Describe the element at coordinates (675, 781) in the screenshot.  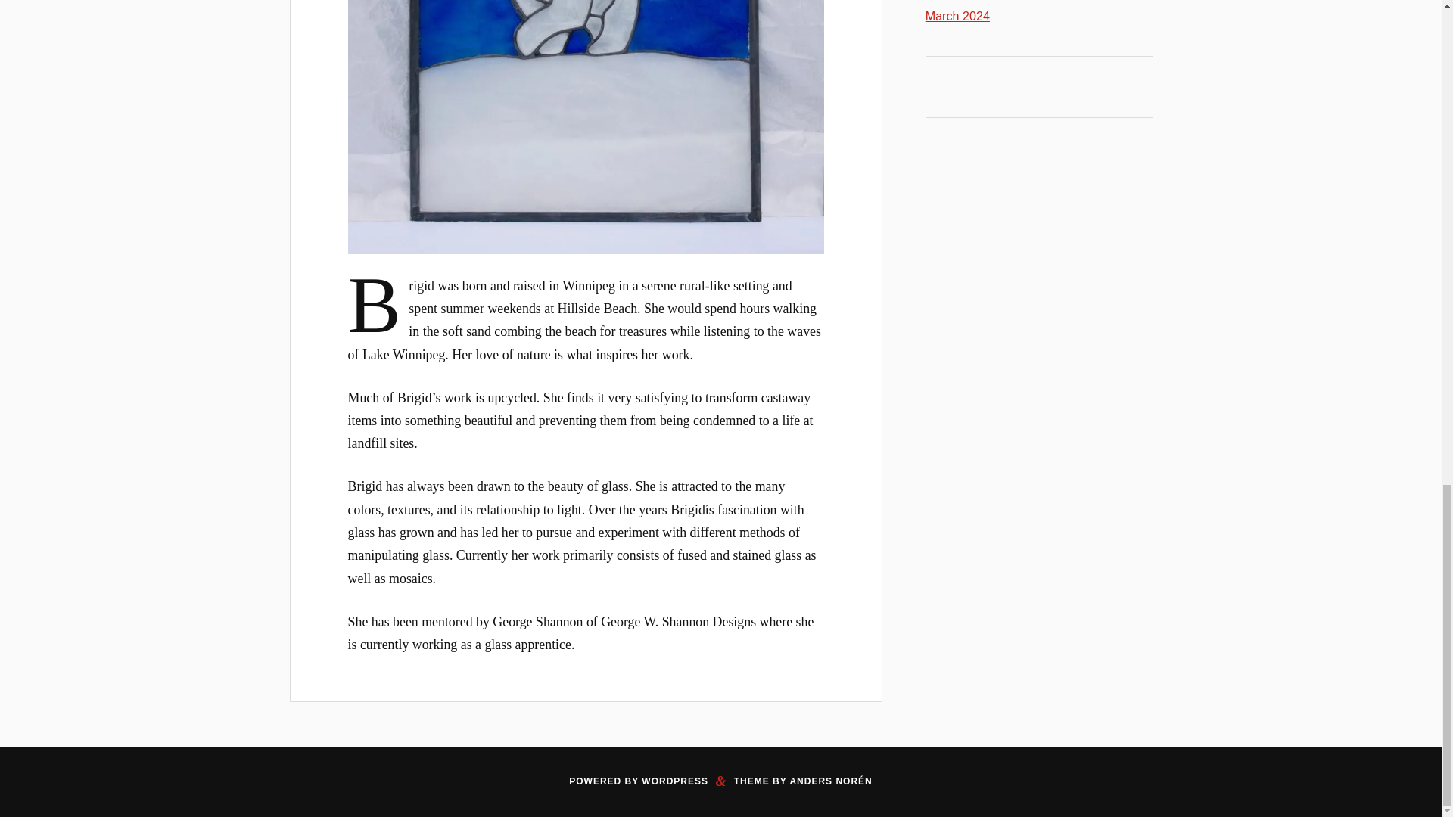
I see `WORDPRESS` at that location.